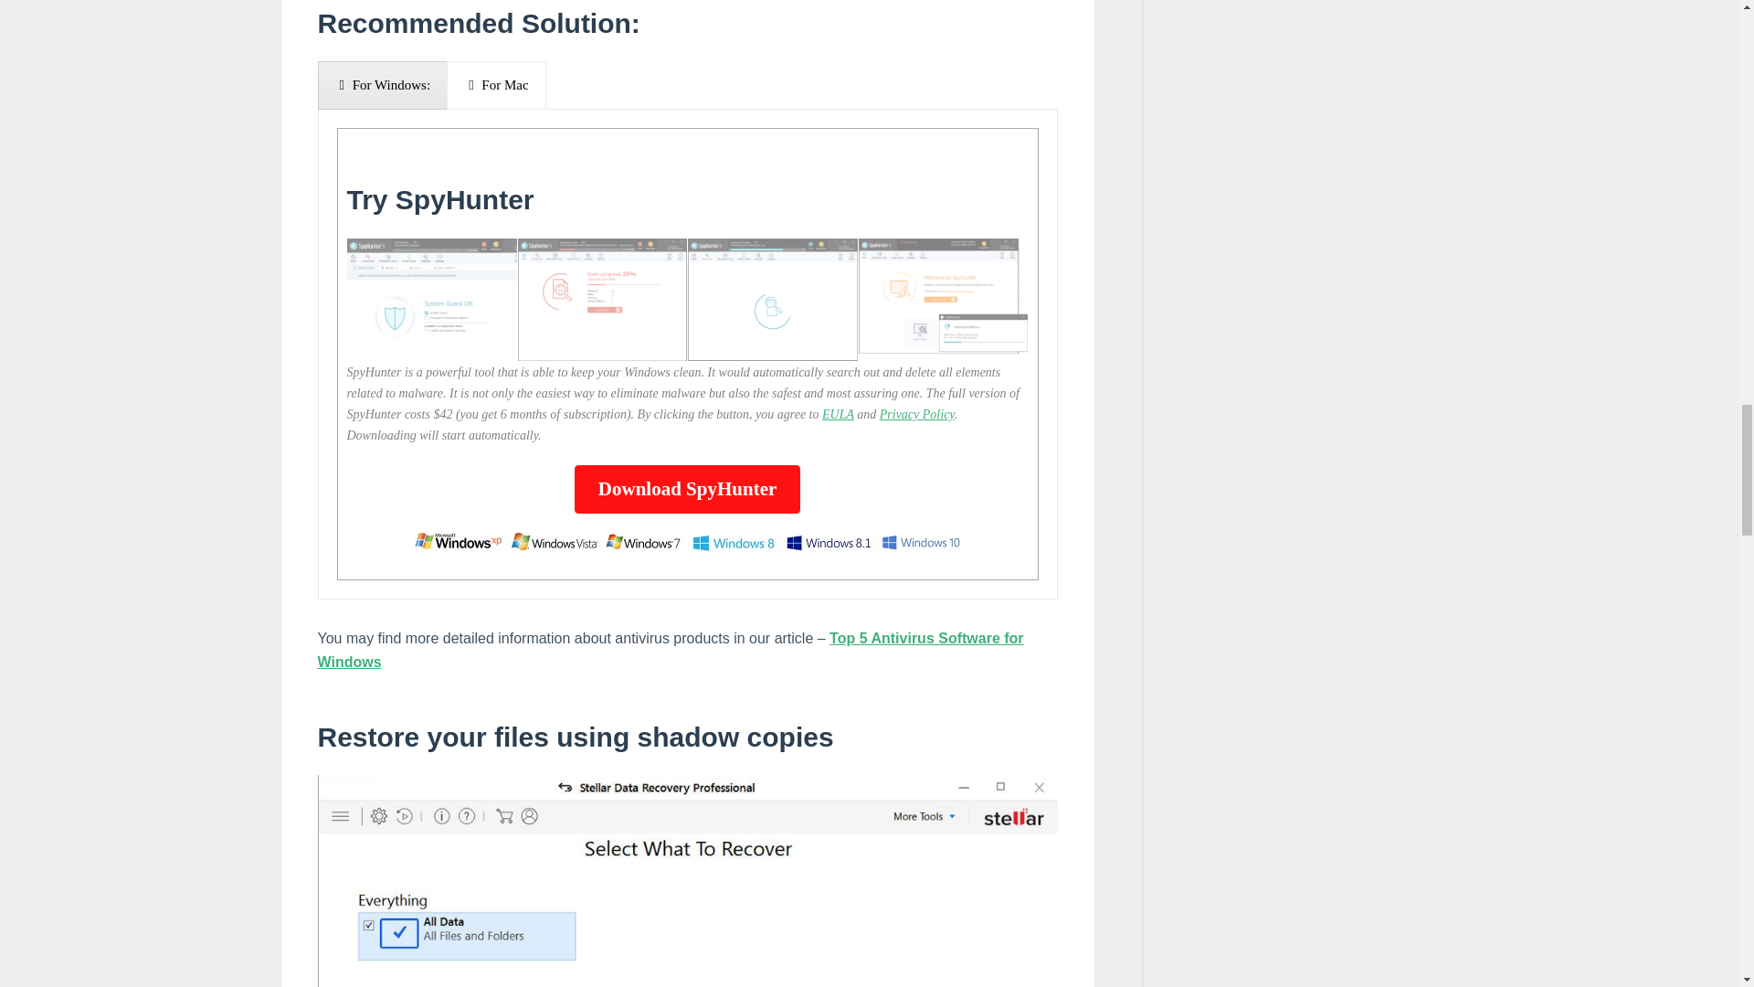 Image resolution: width=1754 pixels, height=987 pixels. I want to click on For Windows:, so click(383, 84).